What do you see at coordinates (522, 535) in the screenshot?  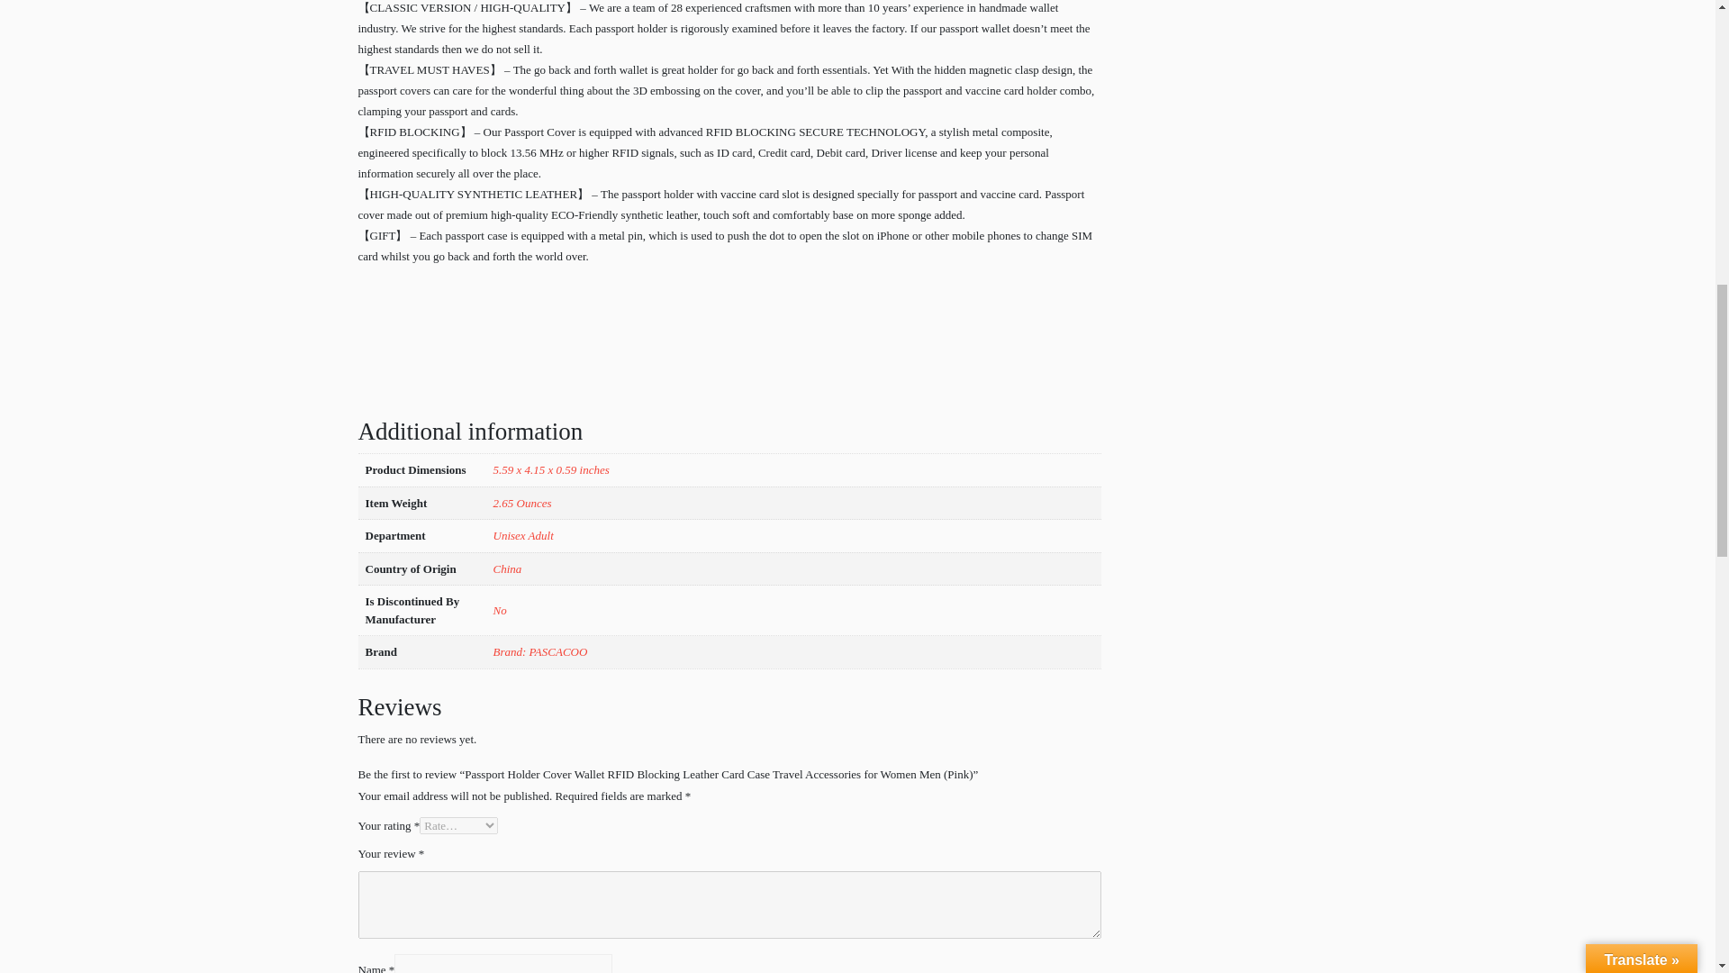 I see `Unisex Adult` at bounding box center [522, 535].